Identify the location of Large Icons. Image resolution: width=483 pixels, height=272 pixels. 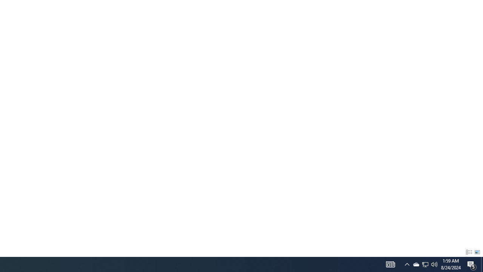
(477, 252).